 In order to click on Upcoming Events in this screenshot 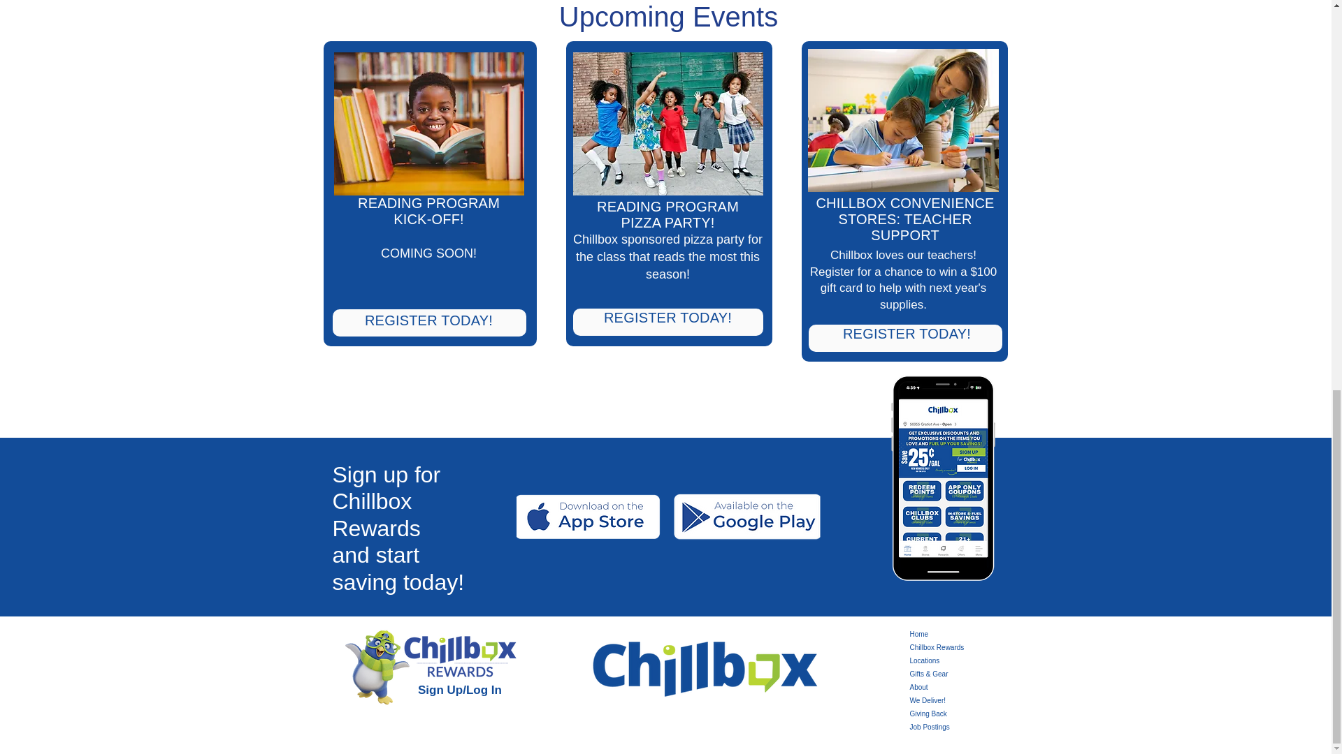, I will do `click(668, 18)`.